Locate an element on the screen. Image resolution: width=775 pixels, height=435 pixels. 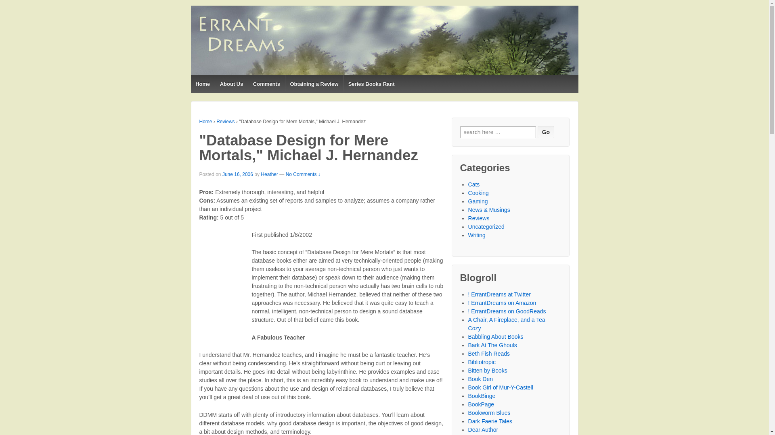
"Database Design for Mere Mortals," Michael J. Hernandez is located at coordinates (238, 174).